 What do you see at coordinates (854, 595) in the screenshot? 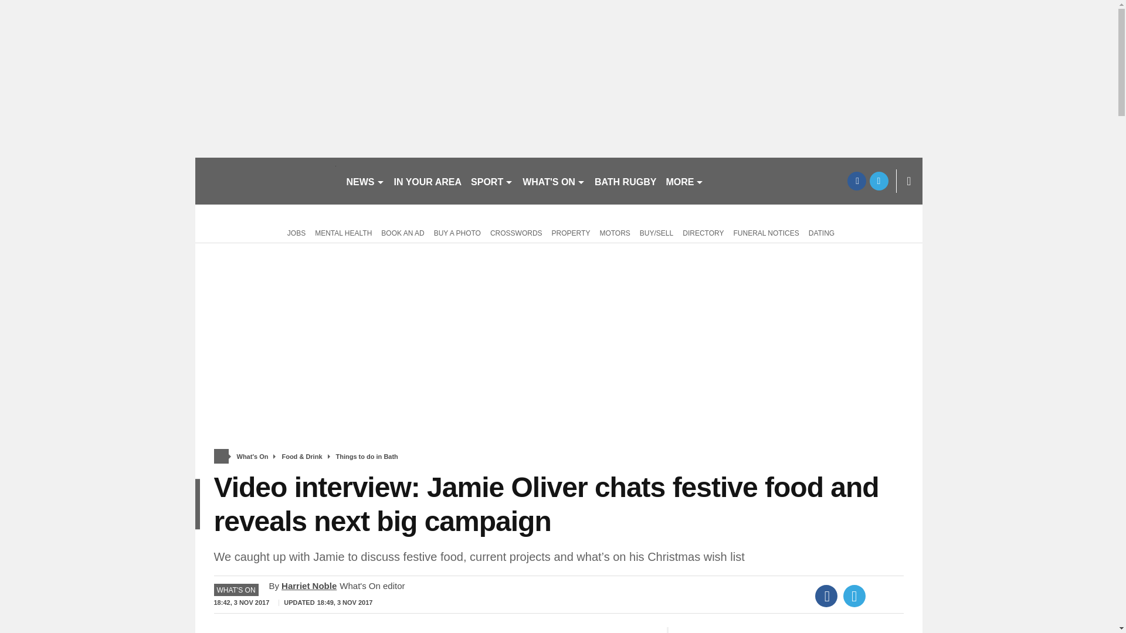
I see `Twitter` at bounding box center [854, 595].